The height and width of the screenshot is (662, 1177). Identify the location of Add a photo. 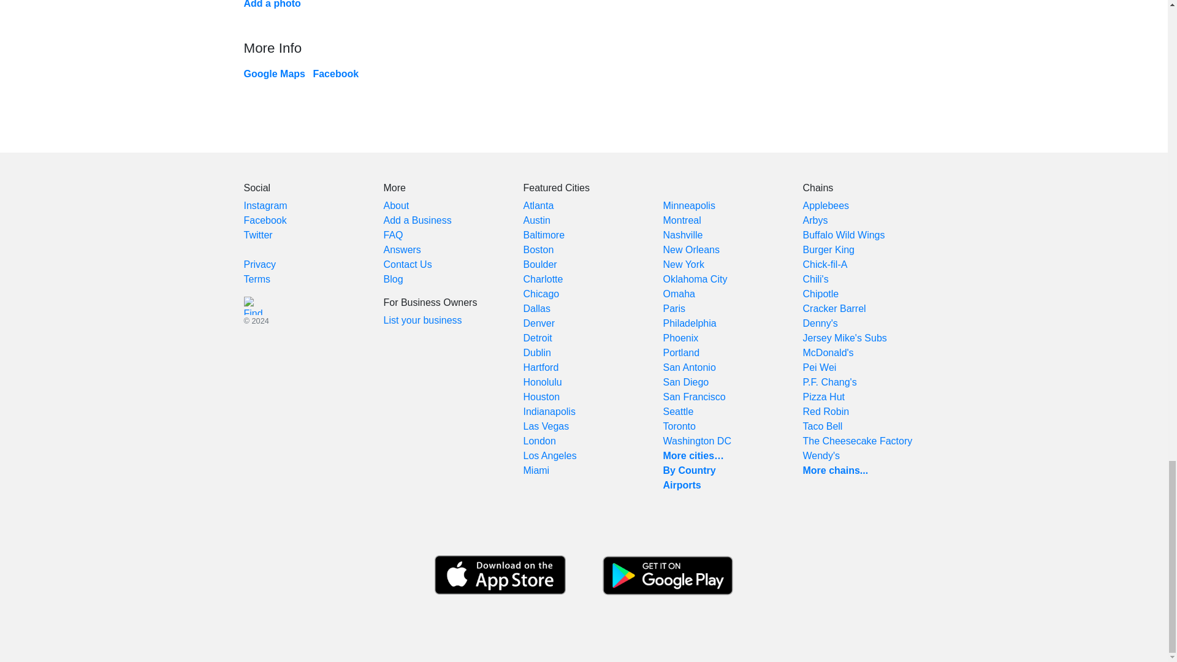
(272, 4).